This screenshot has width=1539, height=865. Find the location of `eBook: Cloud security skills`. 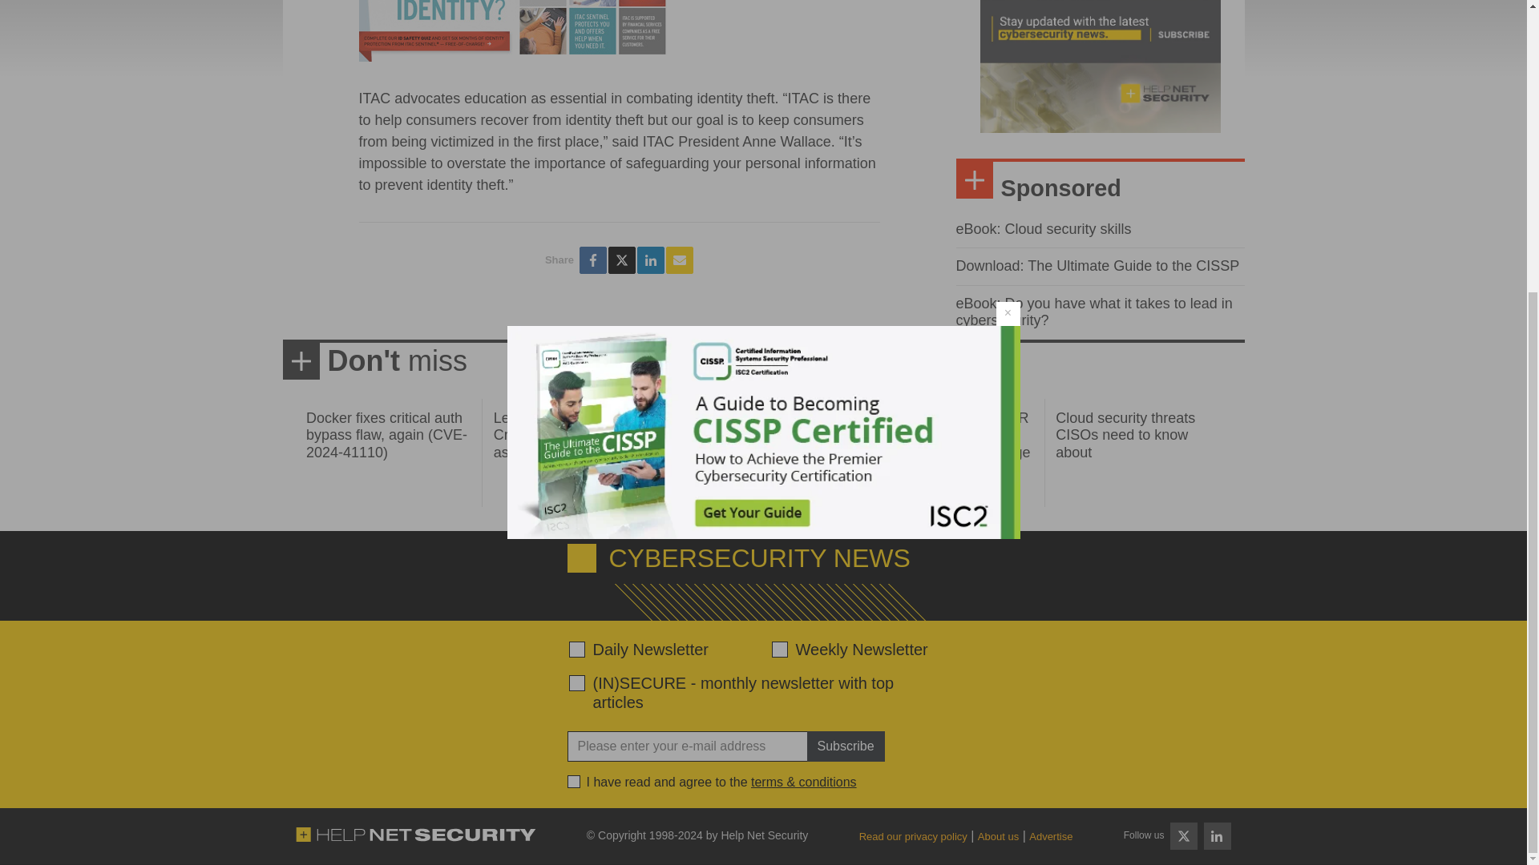

eBook: Cloud security skills is located at coordinates (1044, 229).